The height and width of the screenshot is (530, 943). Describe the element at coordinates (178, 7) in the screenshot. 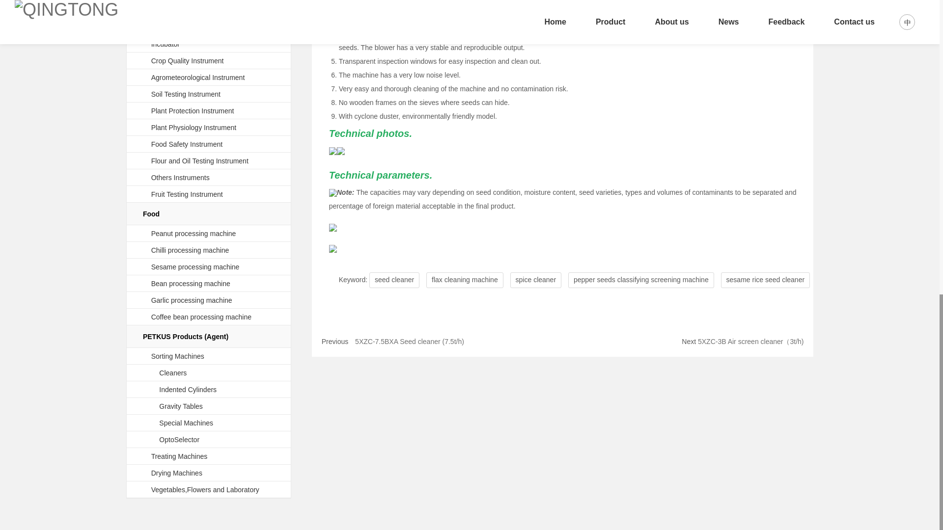

I see `Agri-Lab instruments` at that location.